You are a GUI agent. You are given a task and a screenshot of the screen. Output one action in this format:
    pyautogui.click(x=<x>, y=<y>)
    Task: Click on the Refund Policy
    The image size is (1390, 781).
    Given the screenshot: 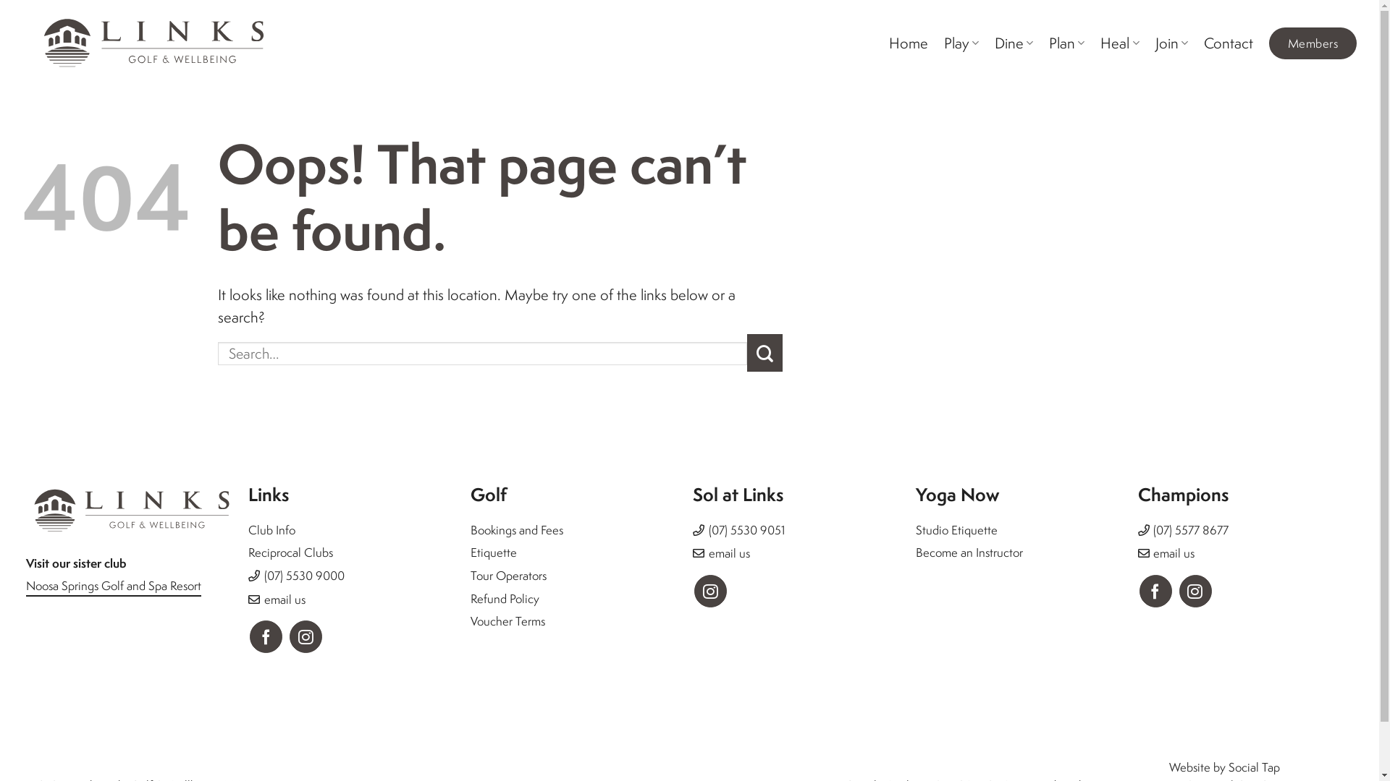 What is the action you would take?
    pyautogui.click(x=505, y=599)
    